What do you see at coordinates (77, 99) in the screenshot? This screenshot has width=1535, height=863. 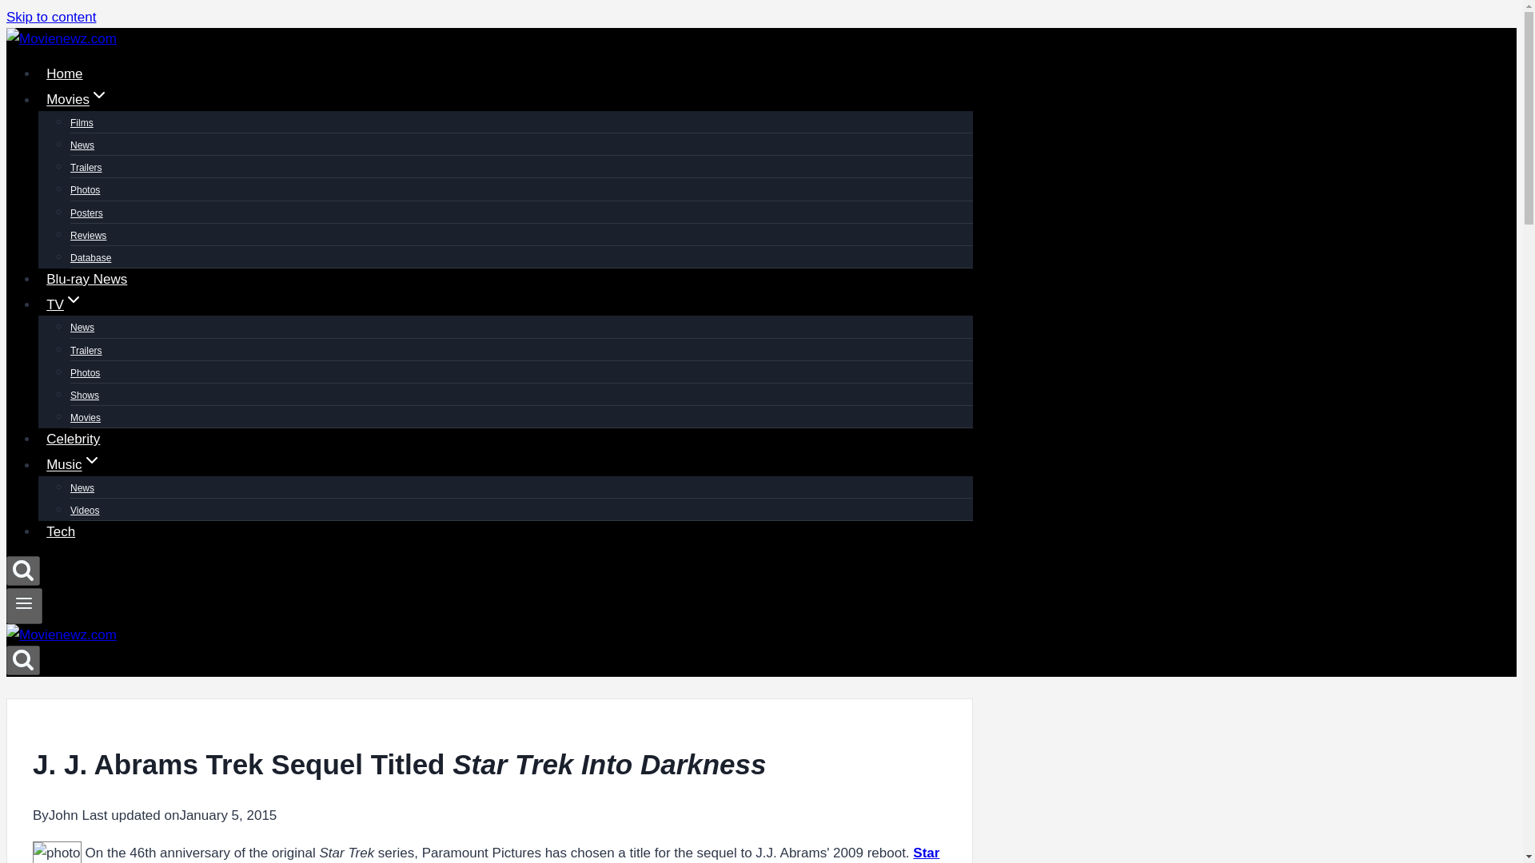 I see `MoviesExpand` at bounding box center [77, 99].